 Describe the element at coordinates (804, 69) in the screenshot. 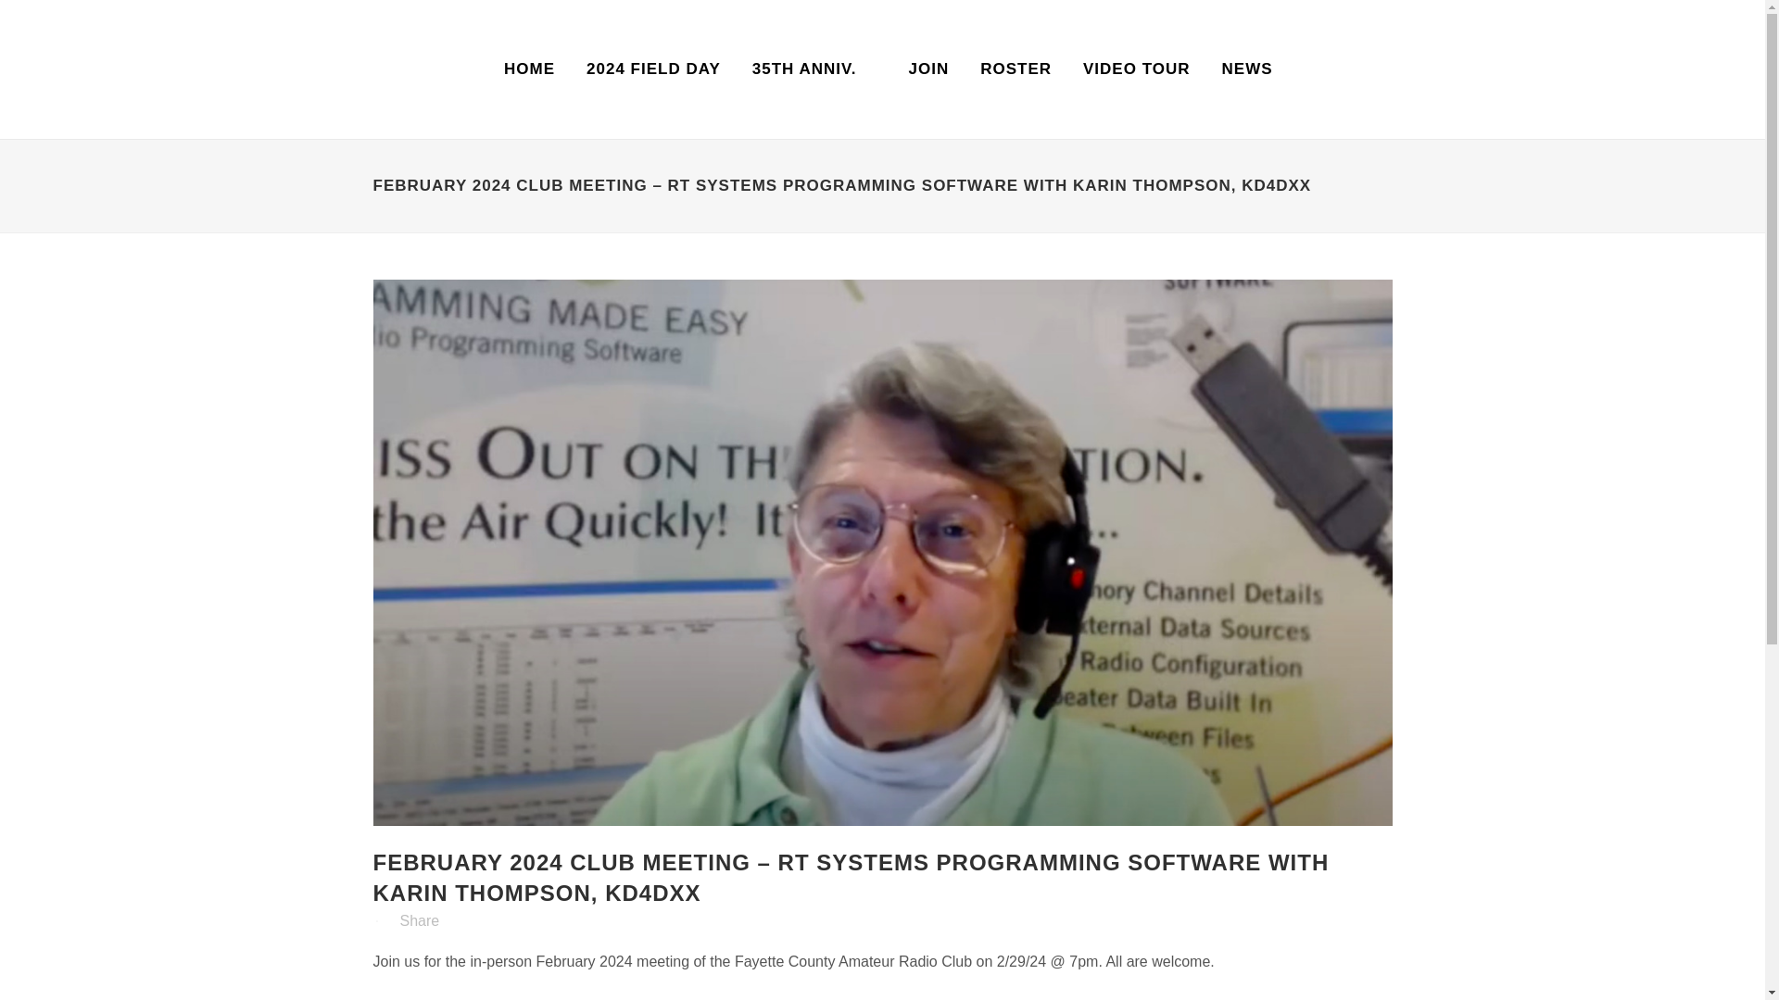

I see `35TH ANNIV.` at that location.